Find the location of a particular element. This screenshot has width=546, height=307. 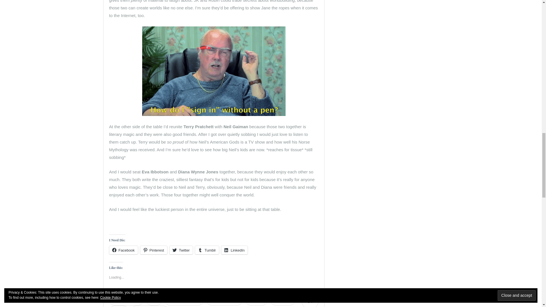

constant reader is located at coordinates (224, 300).